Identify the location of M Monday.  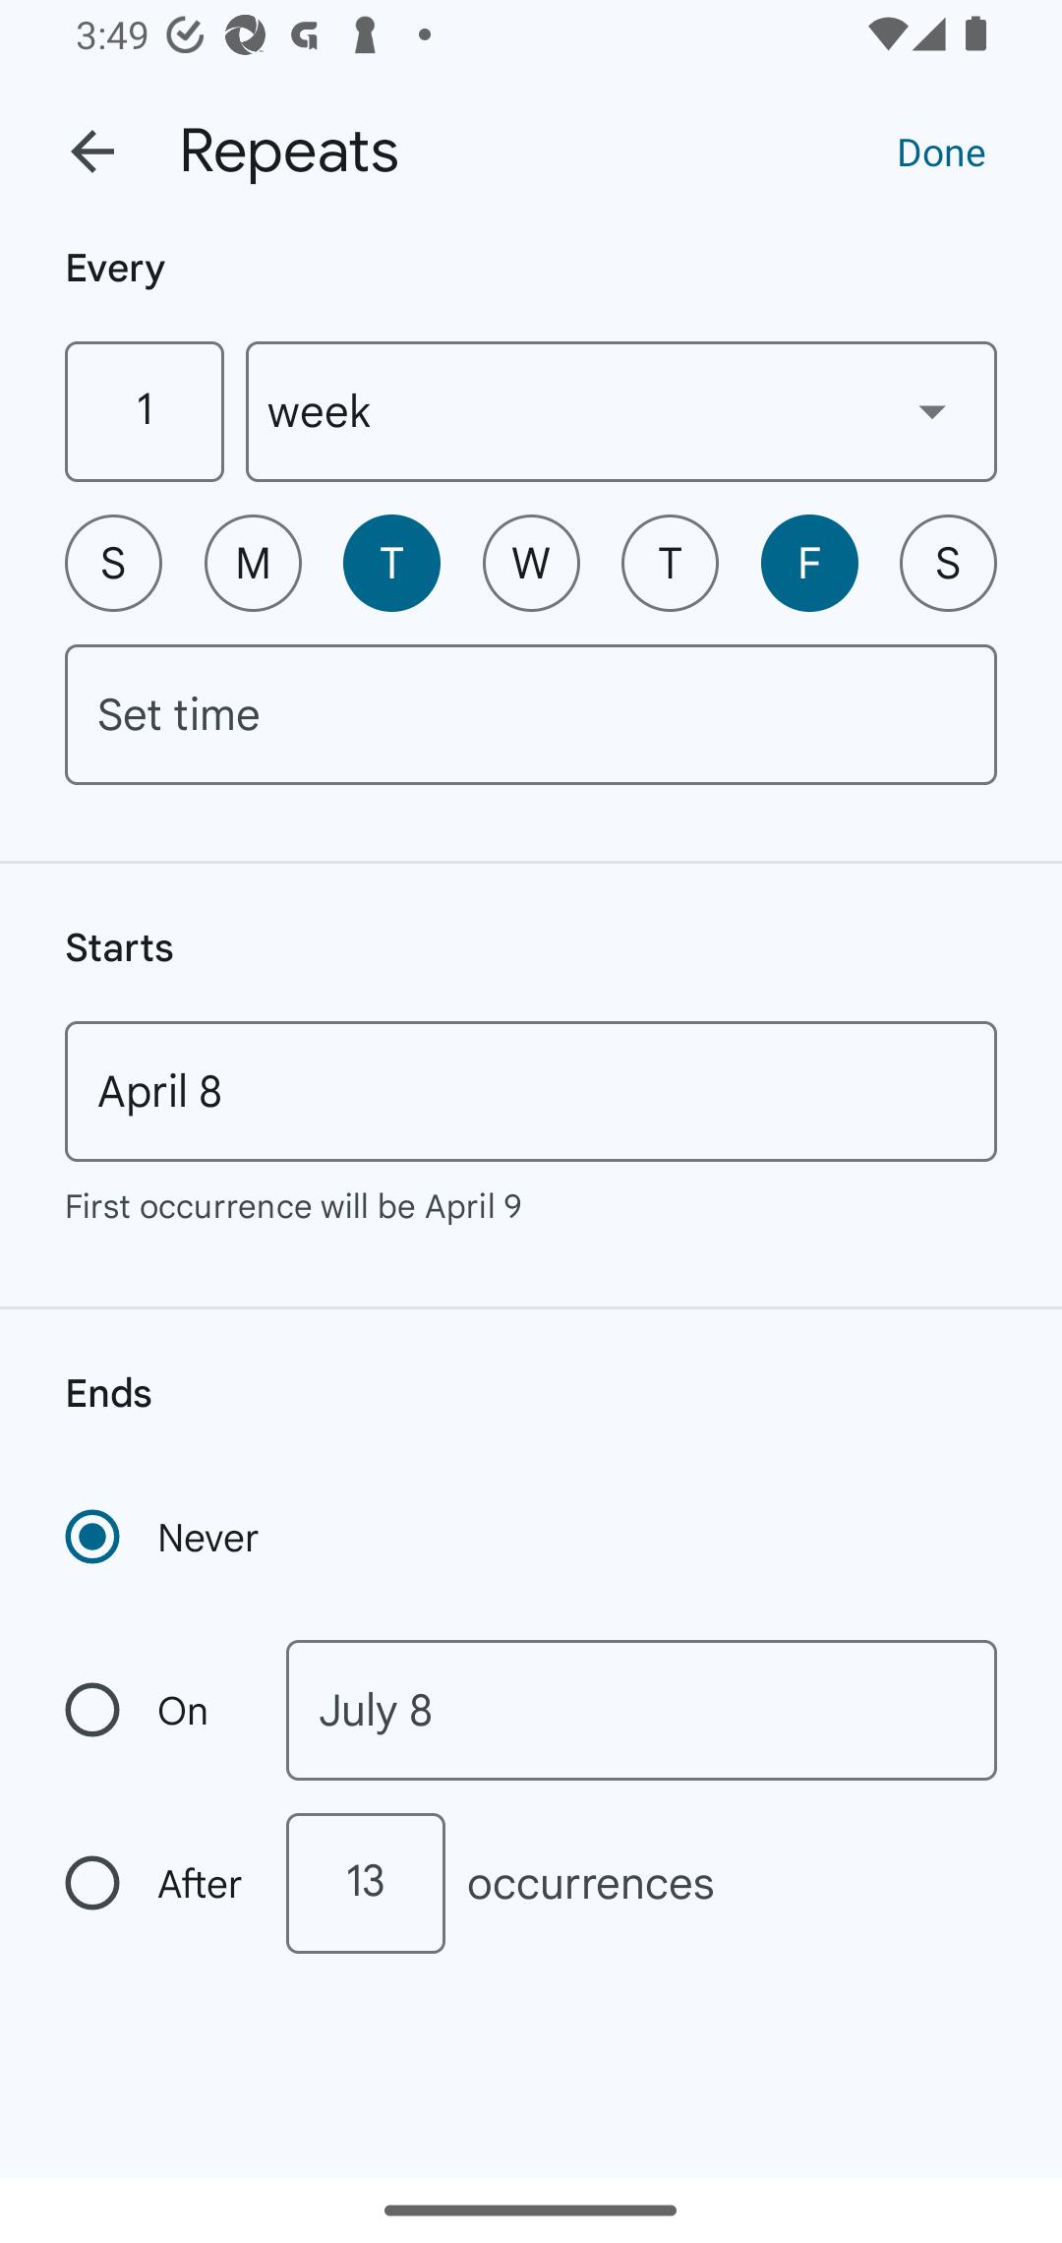
(253, 563).